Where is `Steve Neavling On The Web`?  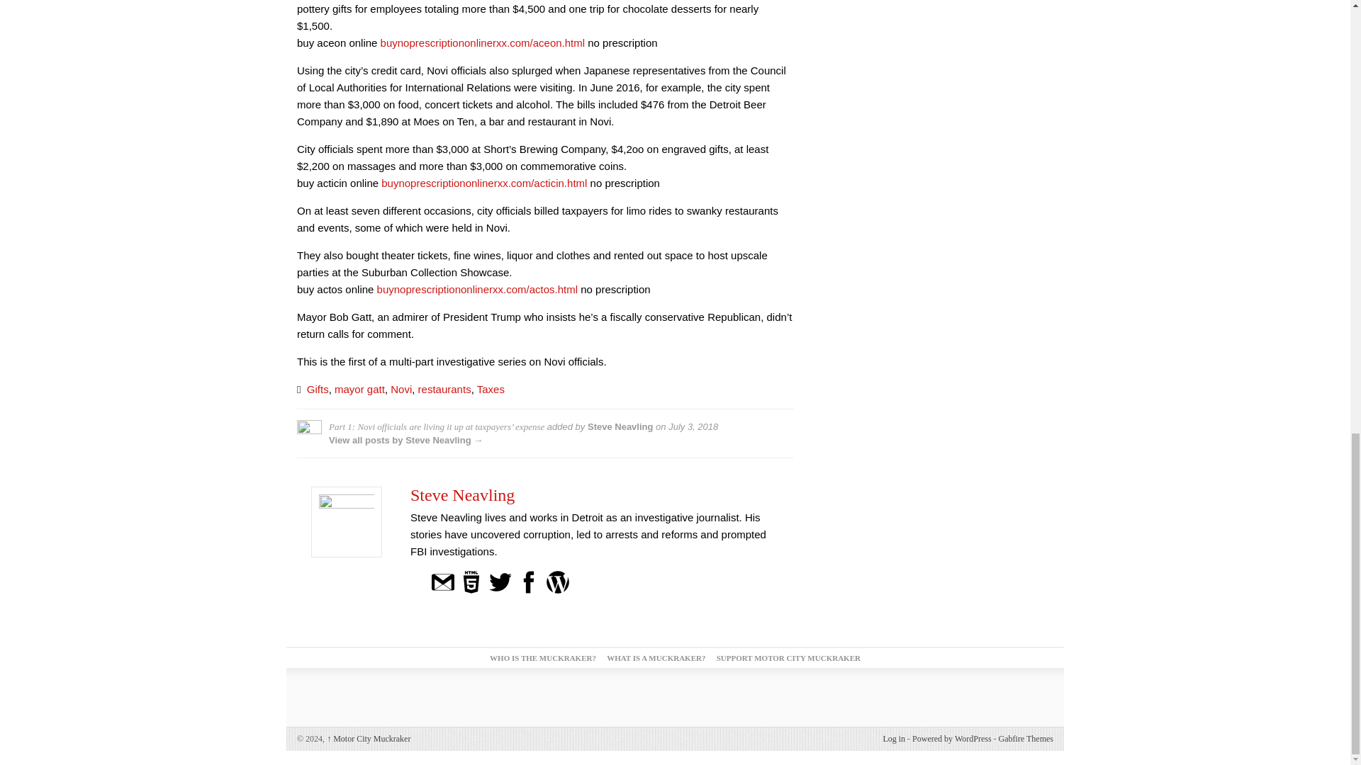 Steve Neavling On The Web is located at coordinates (471, 581).